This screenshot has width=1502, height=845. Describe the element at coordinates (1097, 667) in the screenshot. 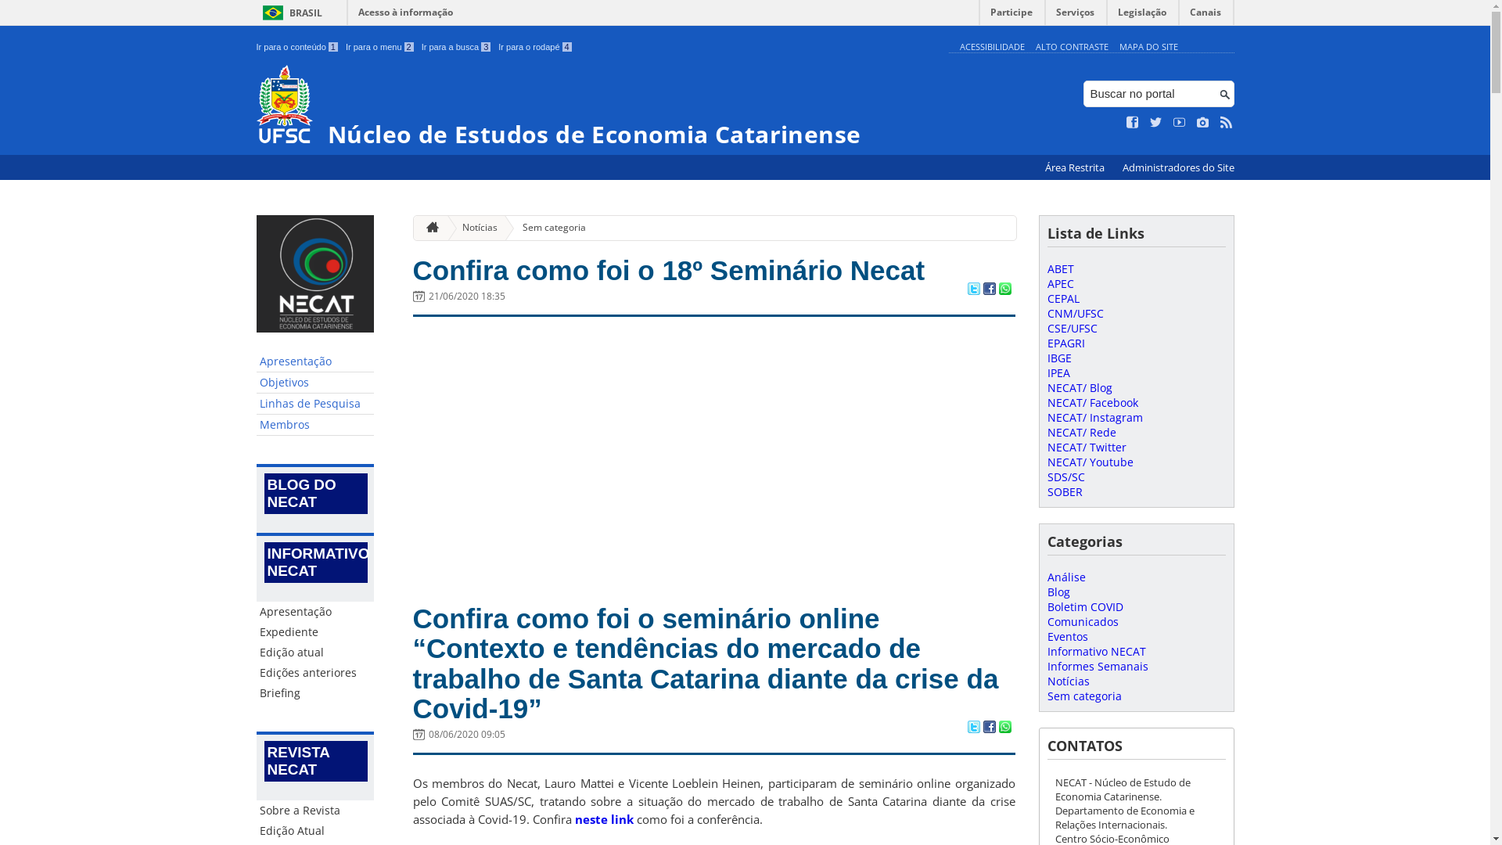

I see `Informes Semanais` at that location.